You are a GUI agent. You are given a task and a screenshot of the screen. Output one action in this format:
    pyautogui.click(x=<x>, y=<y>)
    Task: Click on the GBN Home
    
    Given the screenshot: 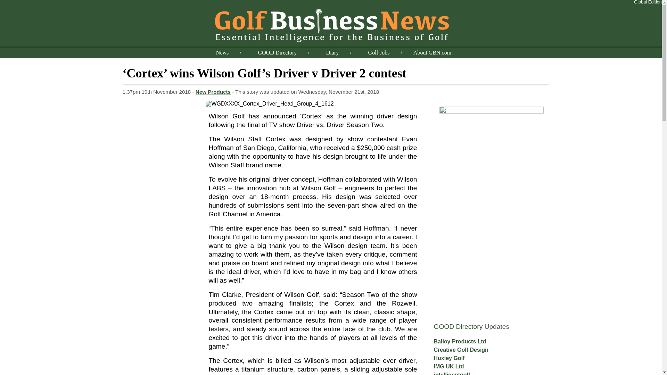 What is the action you would take?
    pyautogui.click(x=331, y=24)
    